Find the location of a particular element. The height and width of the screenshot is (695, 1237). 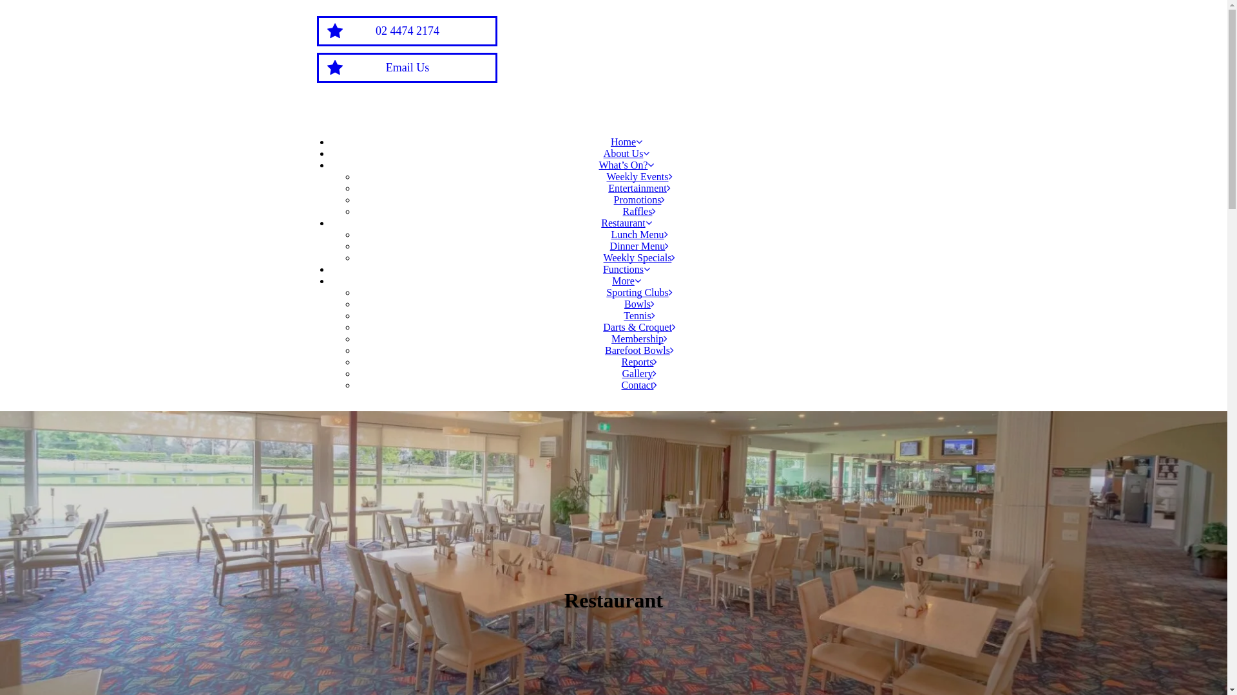

Contact is located at coordinates (639, 385).